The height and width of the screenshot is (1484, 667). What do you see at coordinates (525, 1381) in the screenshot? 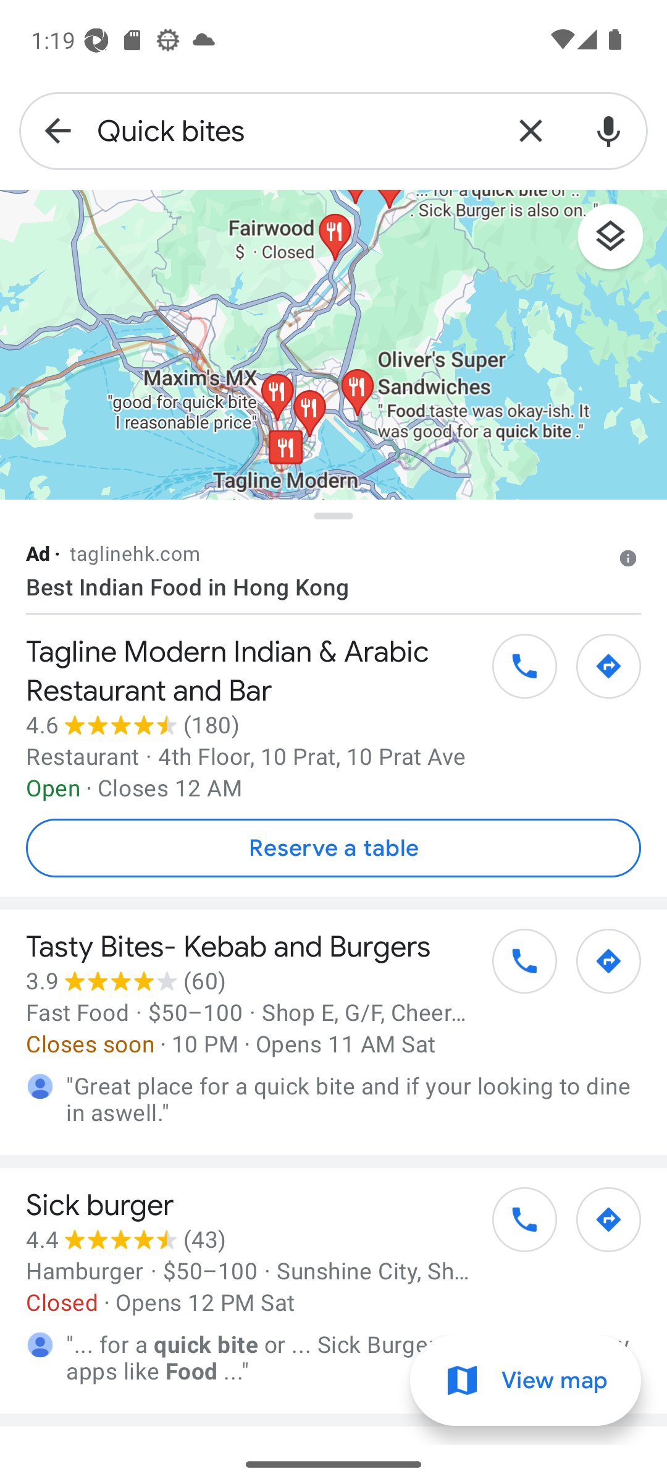
I see `View map Map view` at bounding box center [525, 1381].